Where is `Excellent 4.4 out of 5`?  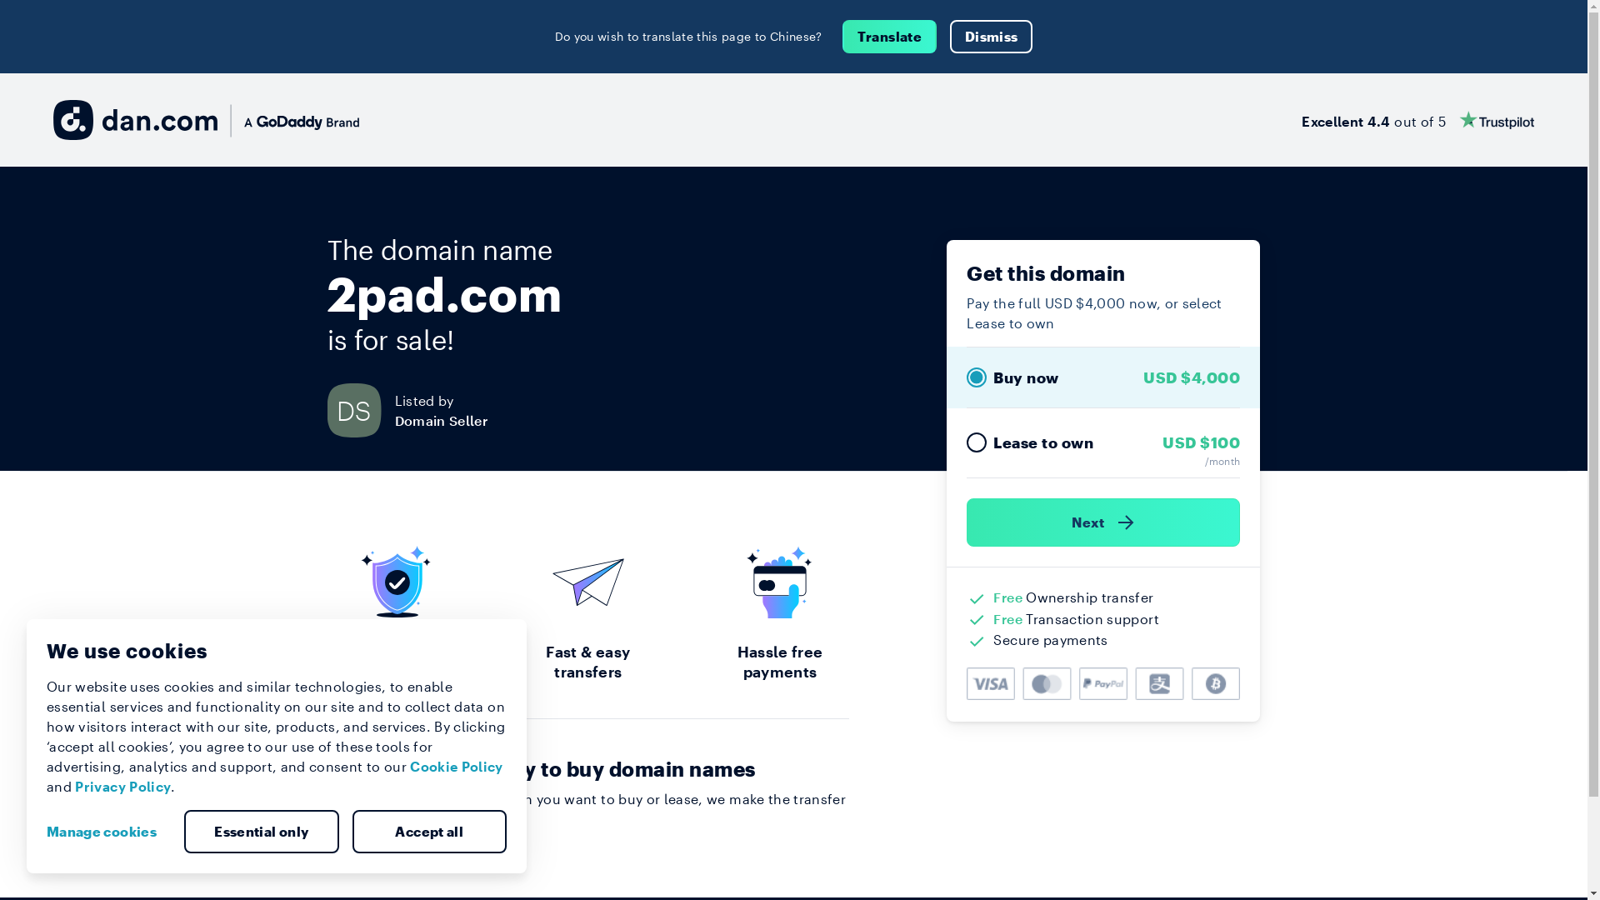
Excellent 4.4 out of 5 is located at coordinates (1418, 120).